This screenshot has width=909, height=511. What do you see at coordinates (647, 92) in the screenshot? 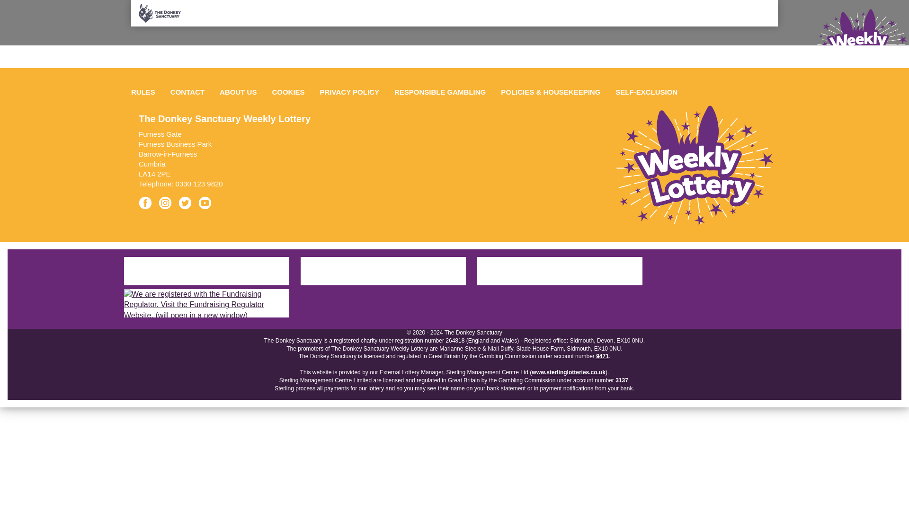
I see `SELF-EXCLUSION` at bounding box center [647, 92].